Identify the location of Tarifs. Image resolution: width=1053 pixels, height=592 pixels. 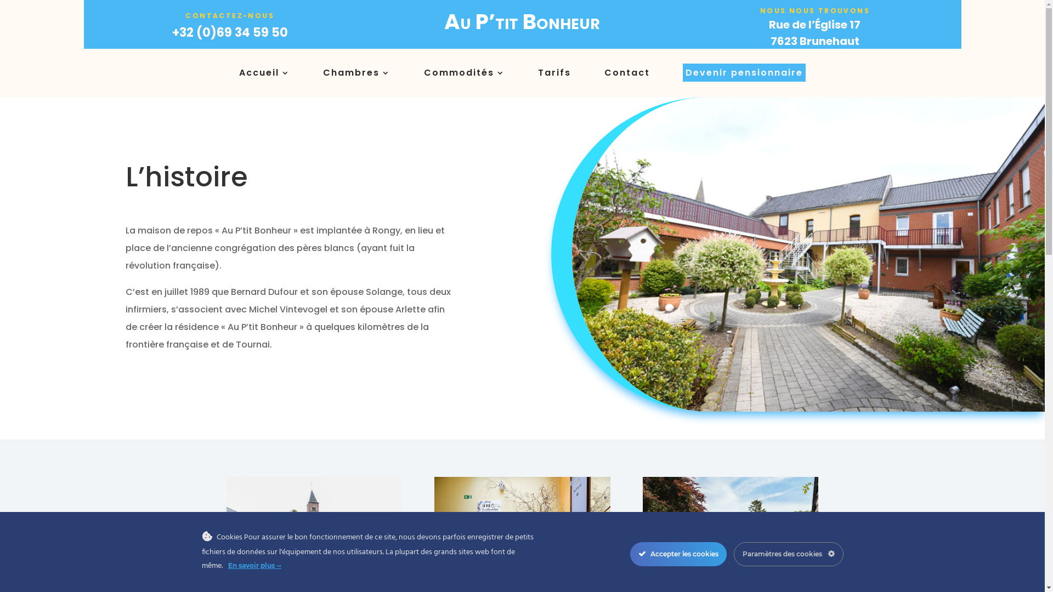
(554, 75).